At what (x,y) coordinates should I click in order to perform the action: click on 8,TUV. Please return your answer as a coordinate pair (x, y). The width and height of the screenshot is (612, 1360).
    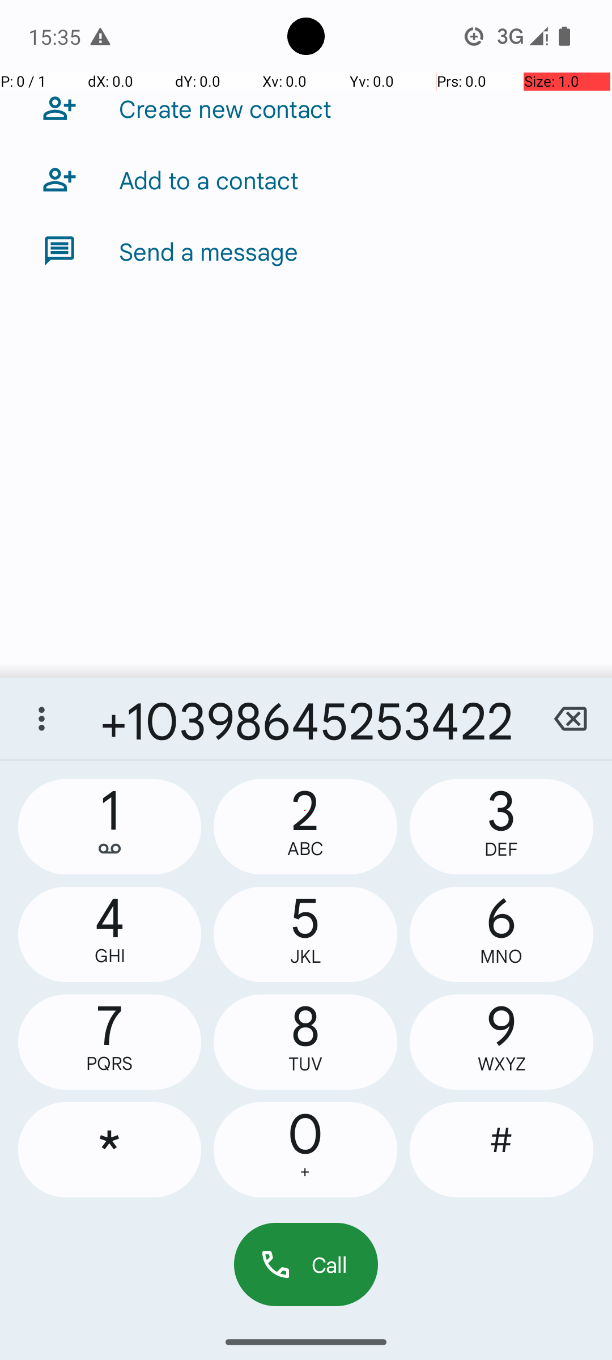
    Looking at the image, I should click on (305, 1042).